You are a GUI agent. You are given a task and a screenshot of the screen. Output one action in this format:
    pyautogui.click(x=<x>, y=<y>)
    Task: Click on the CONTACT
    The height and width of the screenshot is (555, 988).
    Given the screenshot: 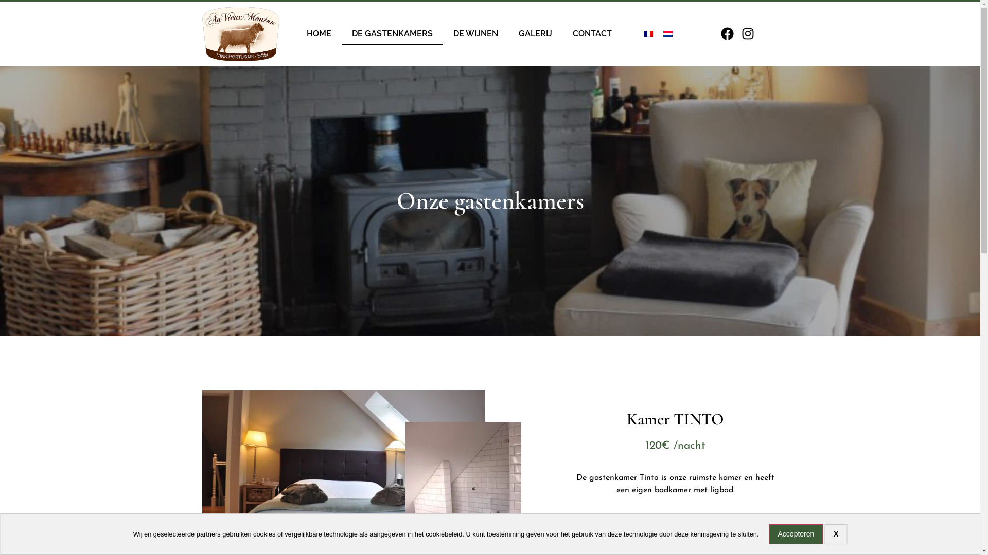 What is the action you would take?
    pyautogui.click(x=592, y=34)
    